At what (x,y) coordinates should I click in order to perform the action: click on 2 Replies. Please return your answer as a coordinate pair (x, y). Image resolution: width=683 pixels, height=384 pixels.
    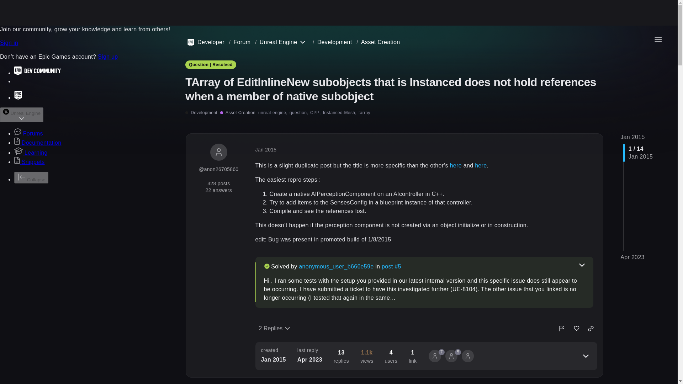
    Looking at the image, I should click on (275, 329).